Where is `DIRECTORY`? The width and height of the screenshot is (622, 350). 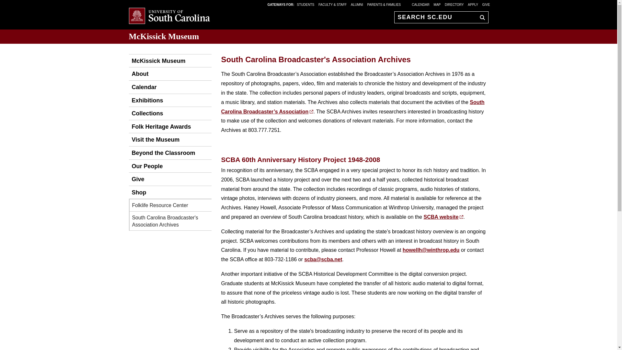
DIRECTORY is located at coordinates (454, 4).